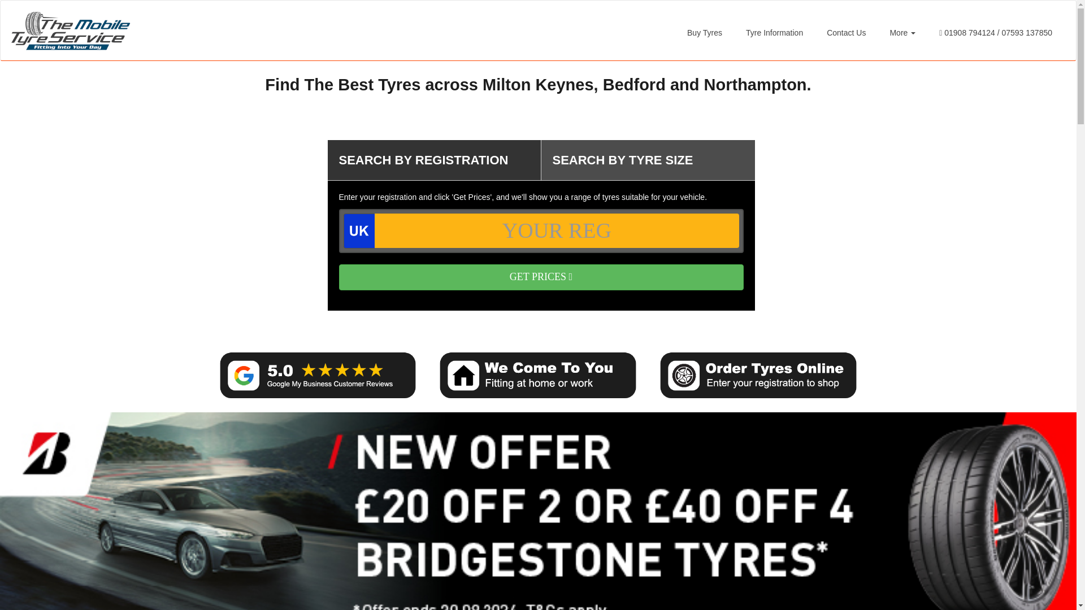 Image resolution: width=1085 pixels, height=610 pixels. What do you see at coordinates (541, 277) in the screenshot?
I see `GET PRICES` at bounding box center [541, 277].